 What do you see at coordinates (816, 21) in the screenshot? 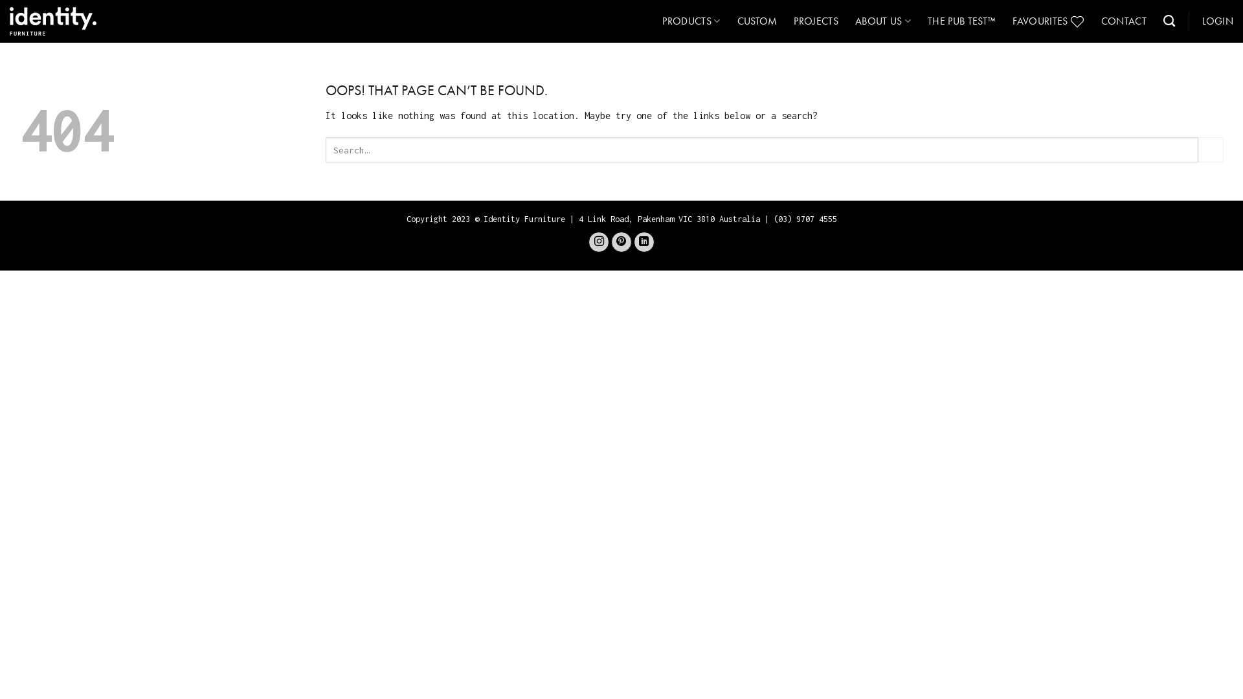
I see `PROJECTS` at bounding box center [816, 21].